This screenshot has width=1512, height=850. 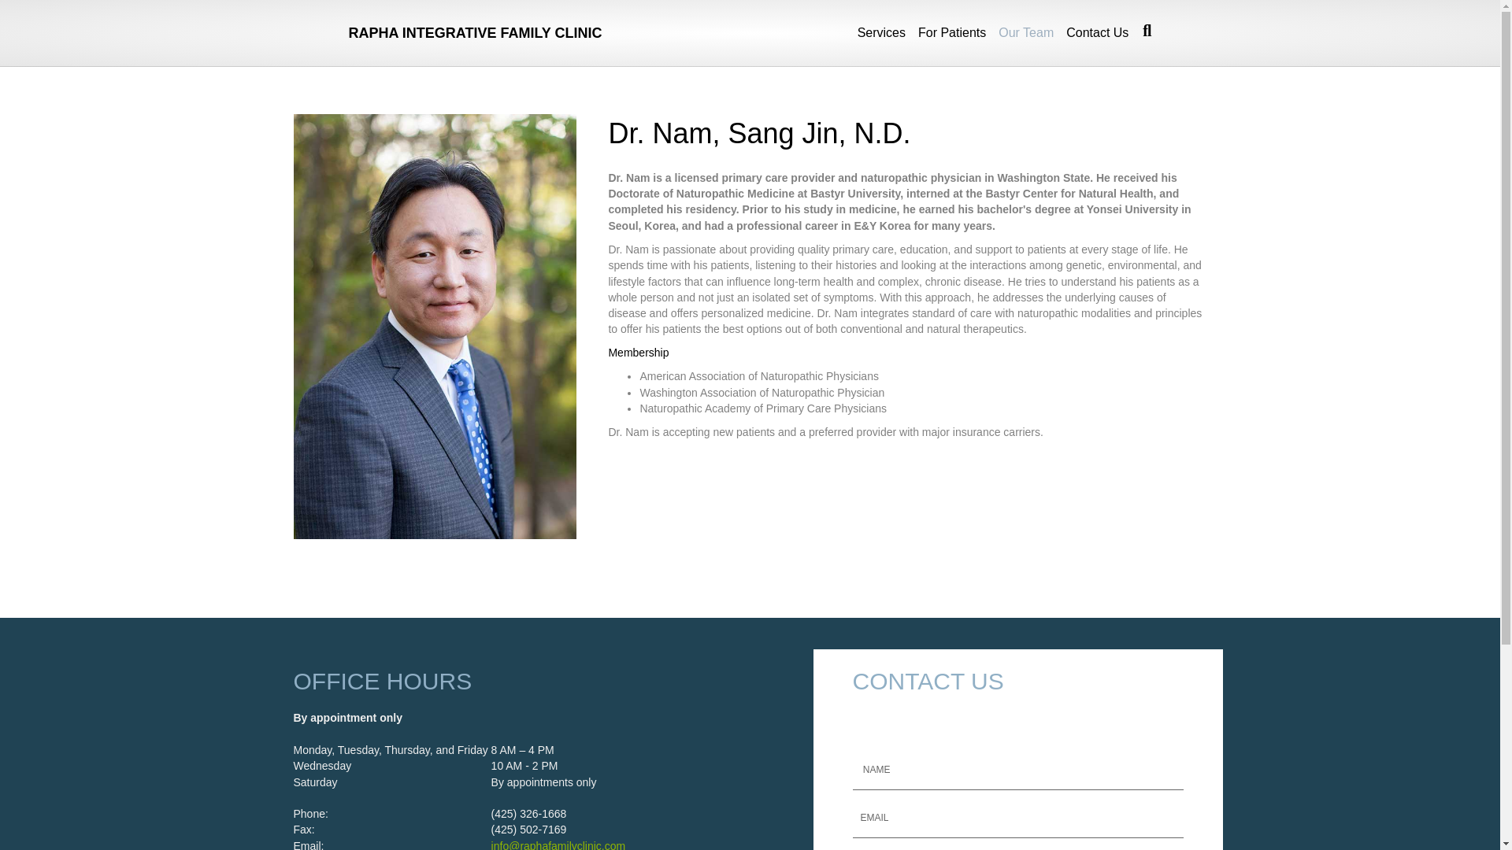 What do you see at coordinates (1025, 33) in the screenshot?
I see `Our Team` at bounding box center [1025, 33].